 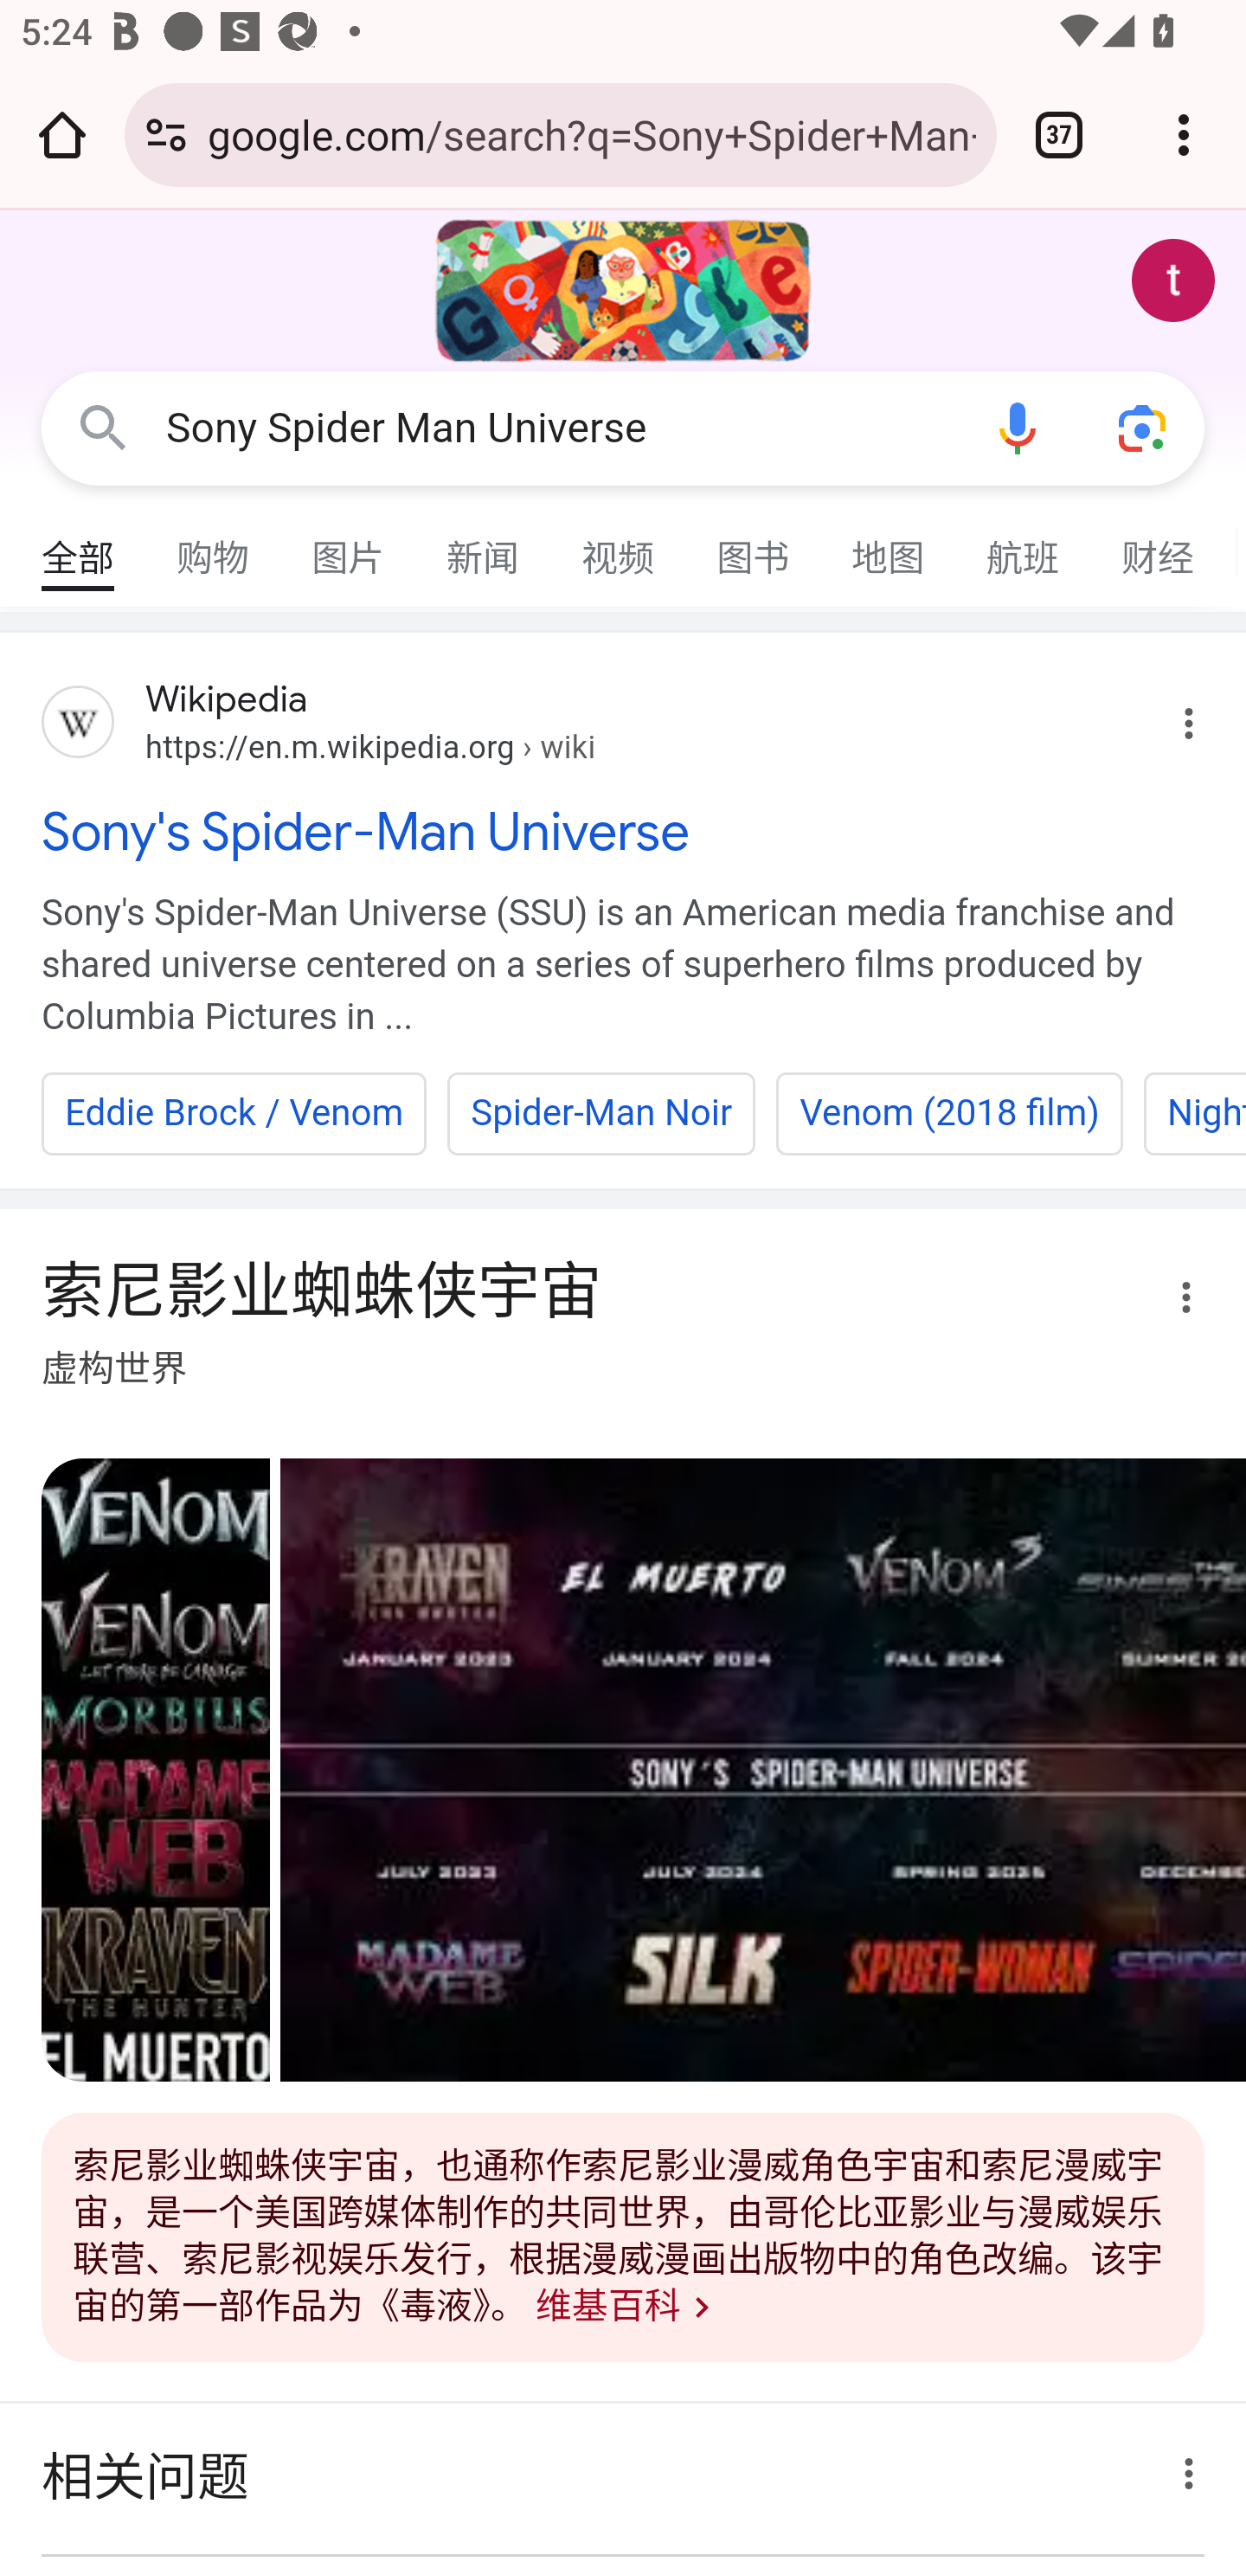 What do you see at coordinates (484, 545) in the screenshot?
I see `新闻` at bounding box center [484, 545].